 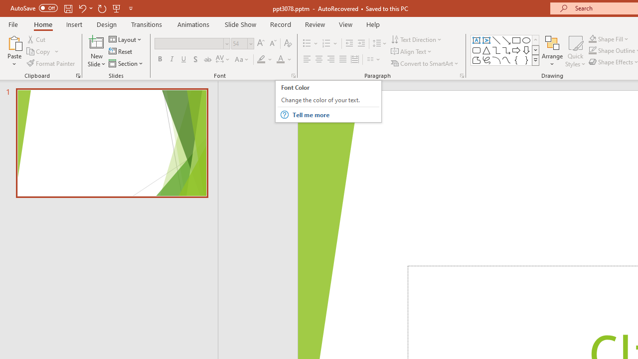 What do you see at coordinates (425, 63) in the screenshot?
I see `Convert to SmartArt` at bounding box center [425, 63].